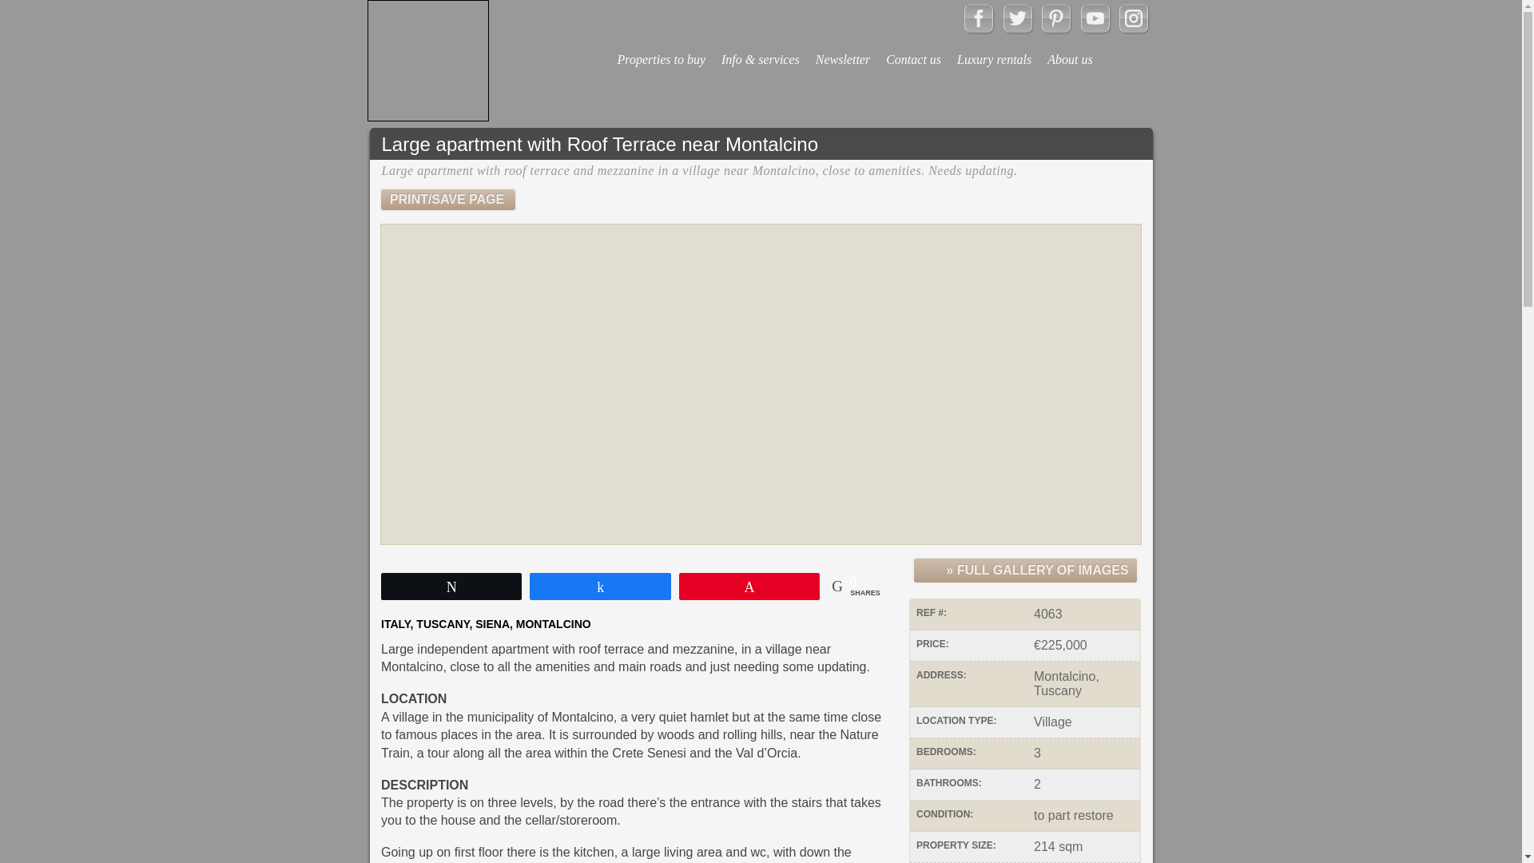 The image size is (1534, 863). What do you see at coordinates (1018, 18) in the screenshot?
I see `Follow Casa Tuscany on Twitter` at bounding box center [1018, 18].